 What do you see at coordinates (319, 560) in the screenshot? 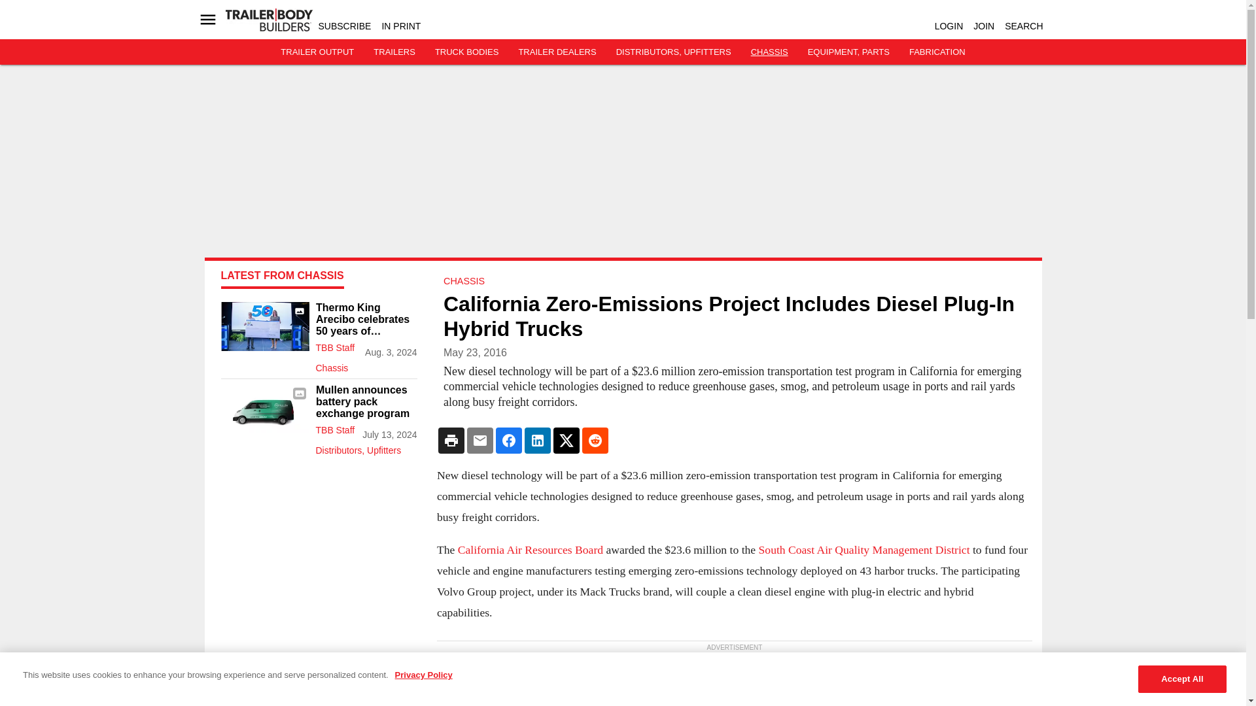
I see `3rd party ad content` at bounding box center [319, 560].